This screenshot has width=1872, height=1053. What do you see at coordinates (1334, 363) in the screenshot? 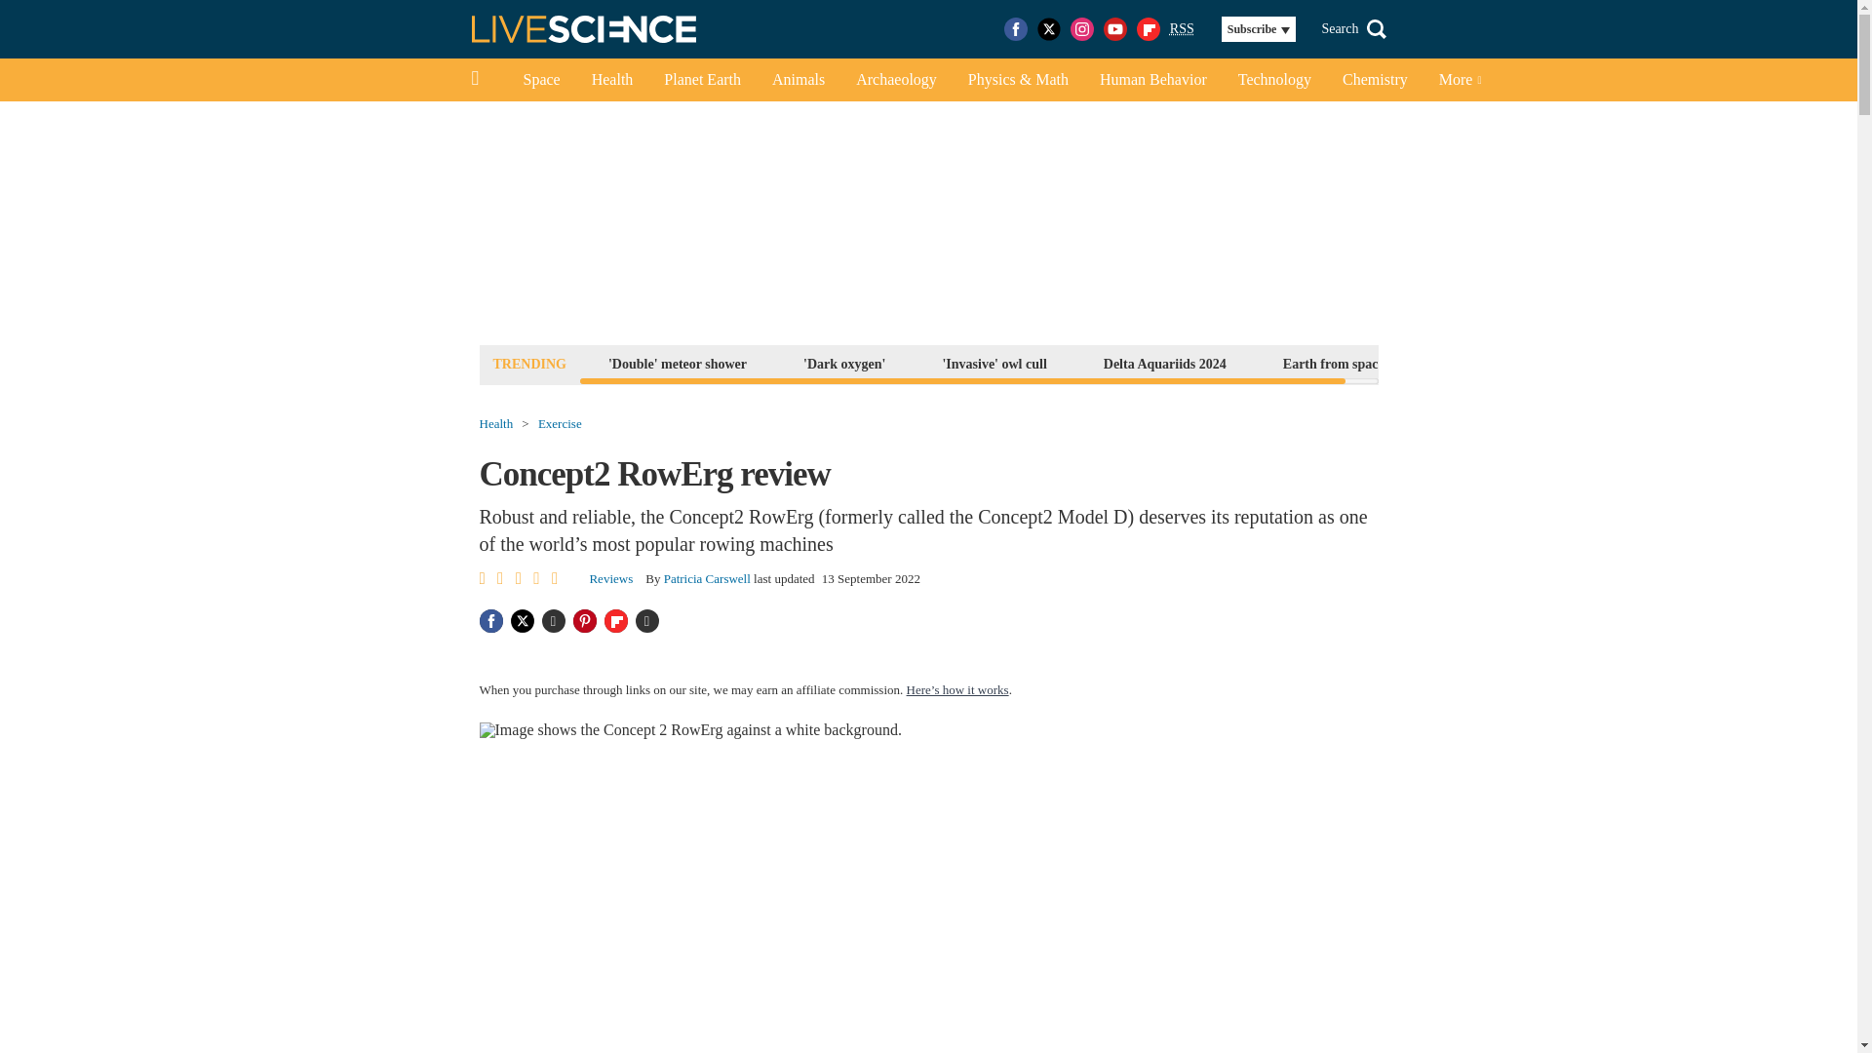
I see `Earth from space` at bounding box center [1334, 363].